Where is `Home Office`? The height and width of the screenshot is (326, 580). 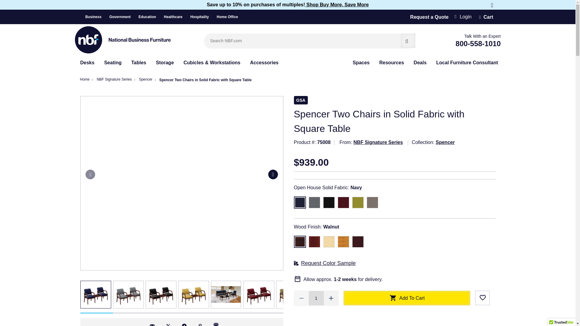 Home Office is located at coordinates (227, 17).